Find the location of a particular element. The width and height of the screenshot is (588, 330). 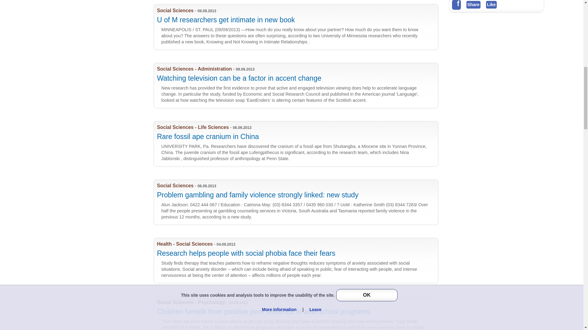

PENNSTATE is located at coordinates (298, 144).